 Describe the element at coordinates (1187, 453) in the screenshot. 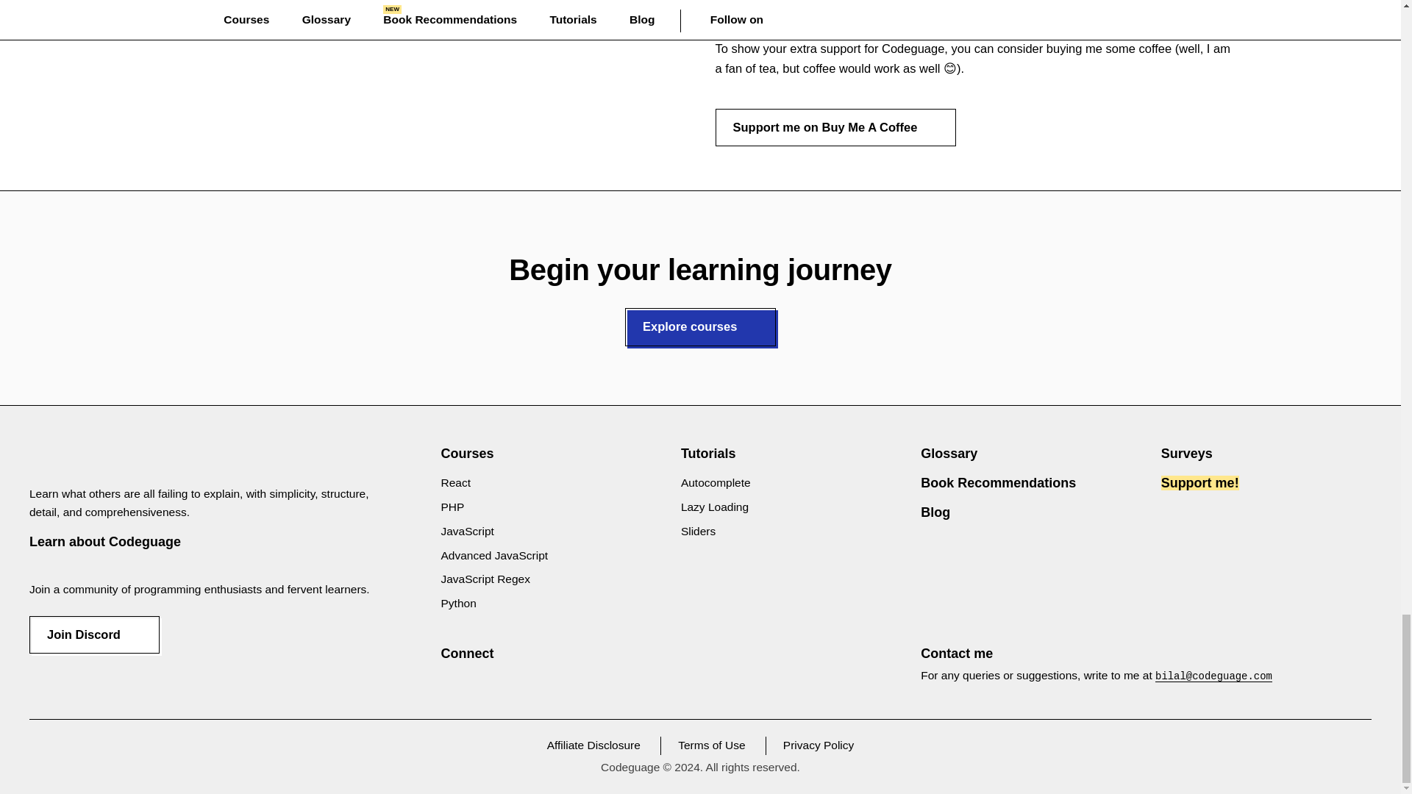

I see `Surveys` at that location.